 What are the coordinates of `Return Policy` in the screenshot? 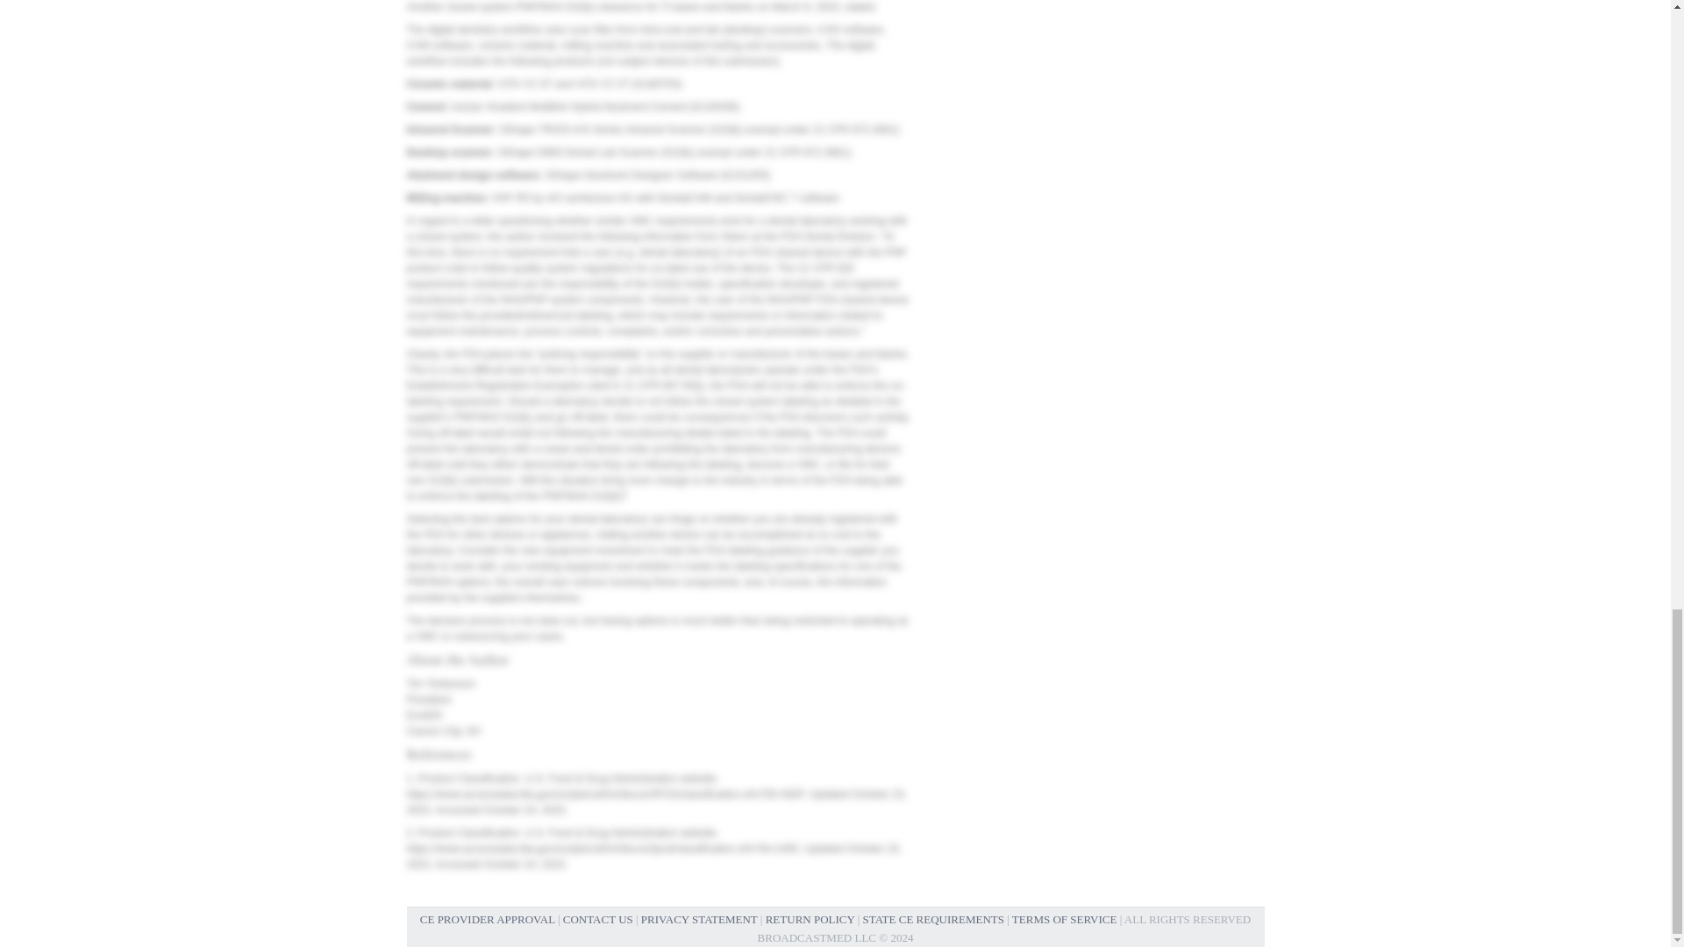 It's located at (810, 919).